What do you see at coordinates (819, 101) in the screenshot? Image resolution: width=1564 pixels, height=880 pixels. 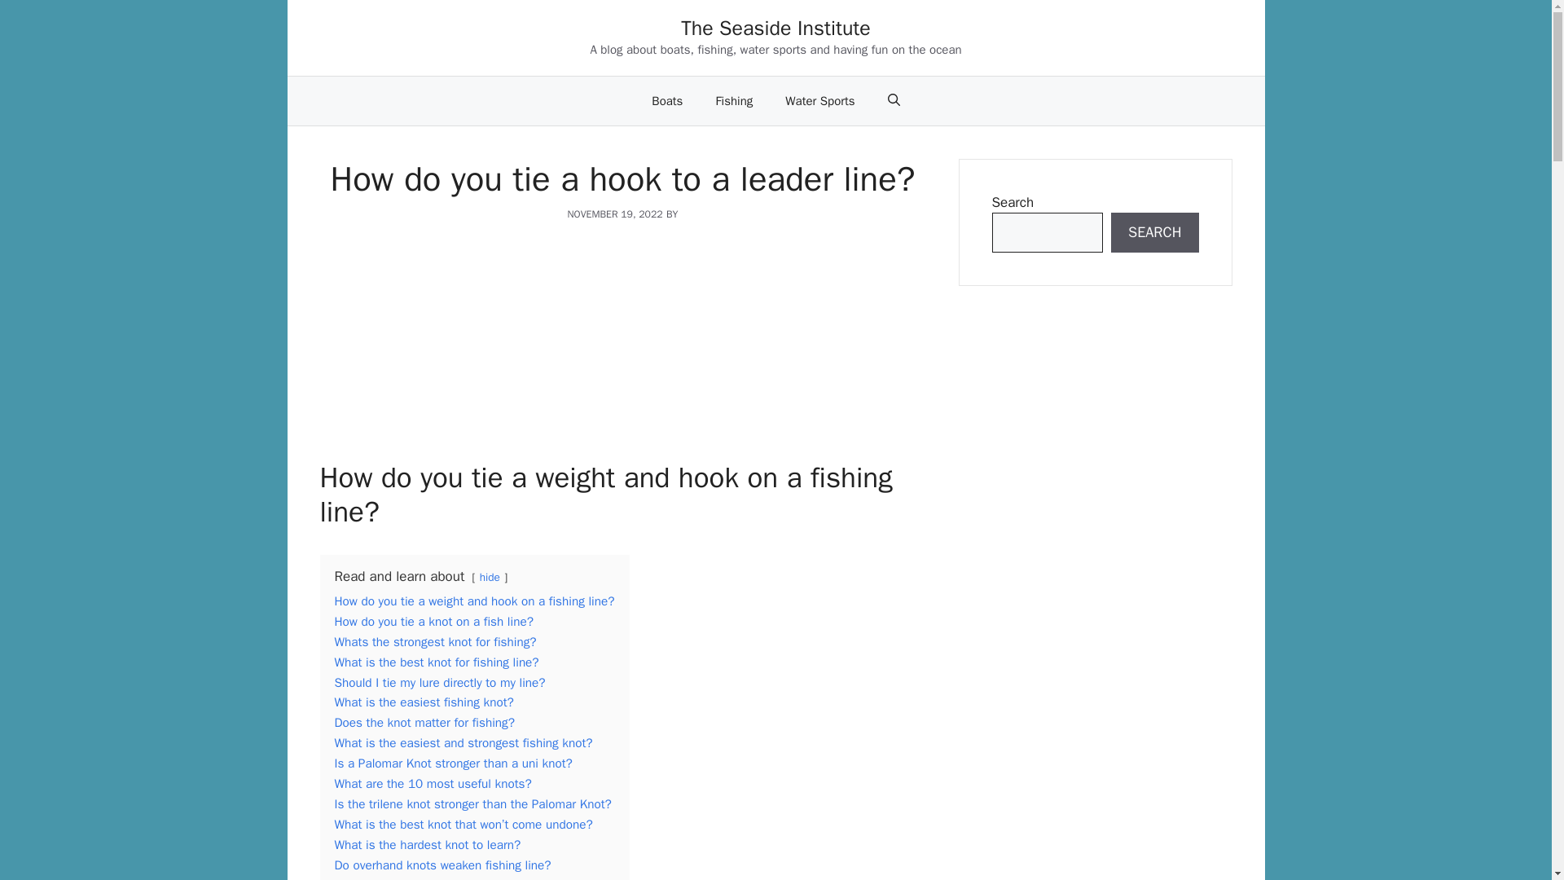 I see `Water Sports` at bounding box center [819, 101].